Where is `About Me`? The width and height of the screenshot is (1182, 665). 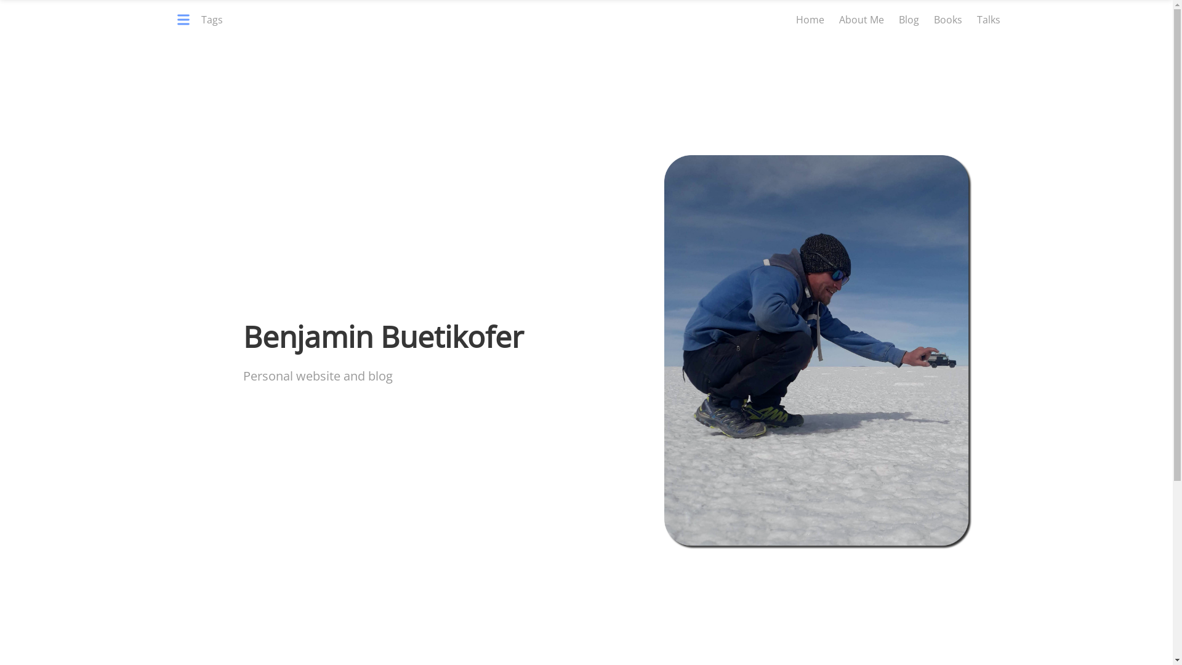
About Me is located at coordinates (861, 20).